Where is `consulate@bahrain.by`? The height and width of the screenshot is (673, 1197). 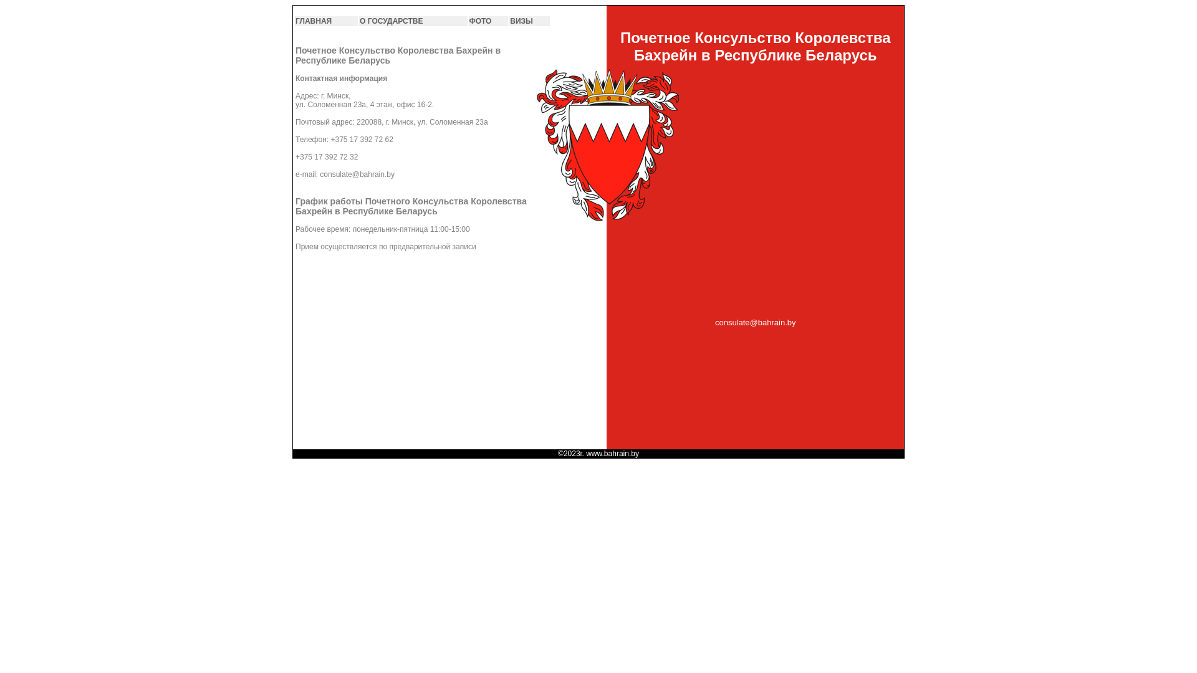 consulate@bahrain.by is located at coordinates (756, 328).